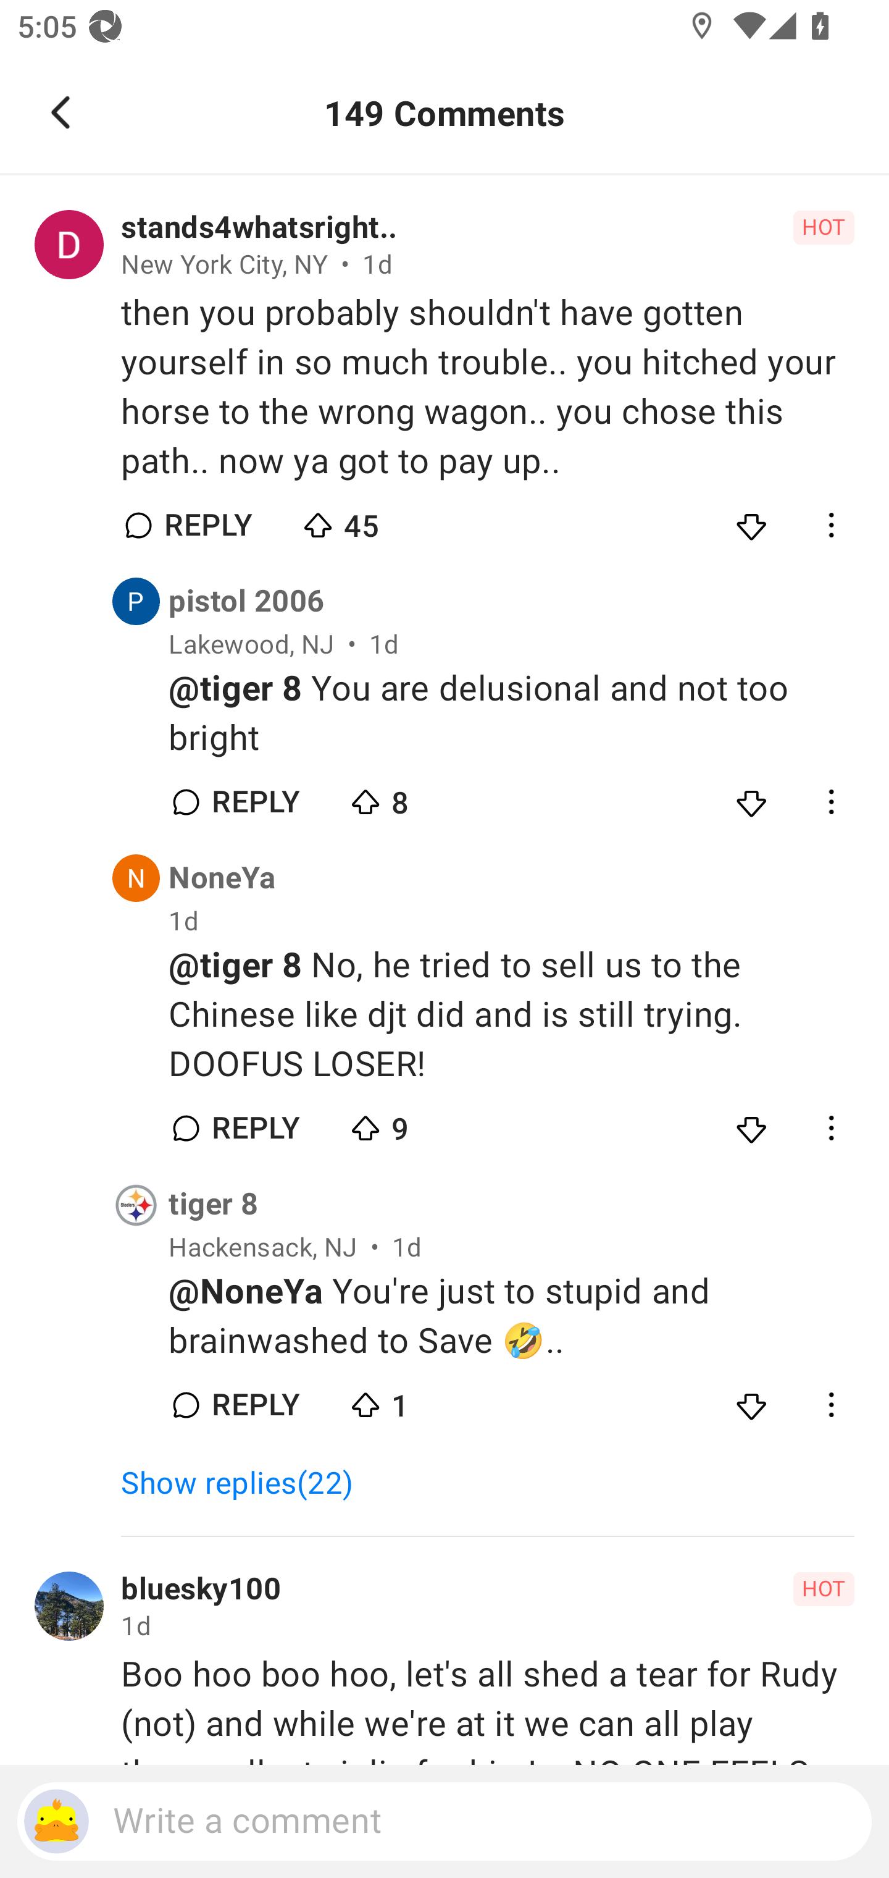  I want to click on tiger 8, so click(214, 1205).